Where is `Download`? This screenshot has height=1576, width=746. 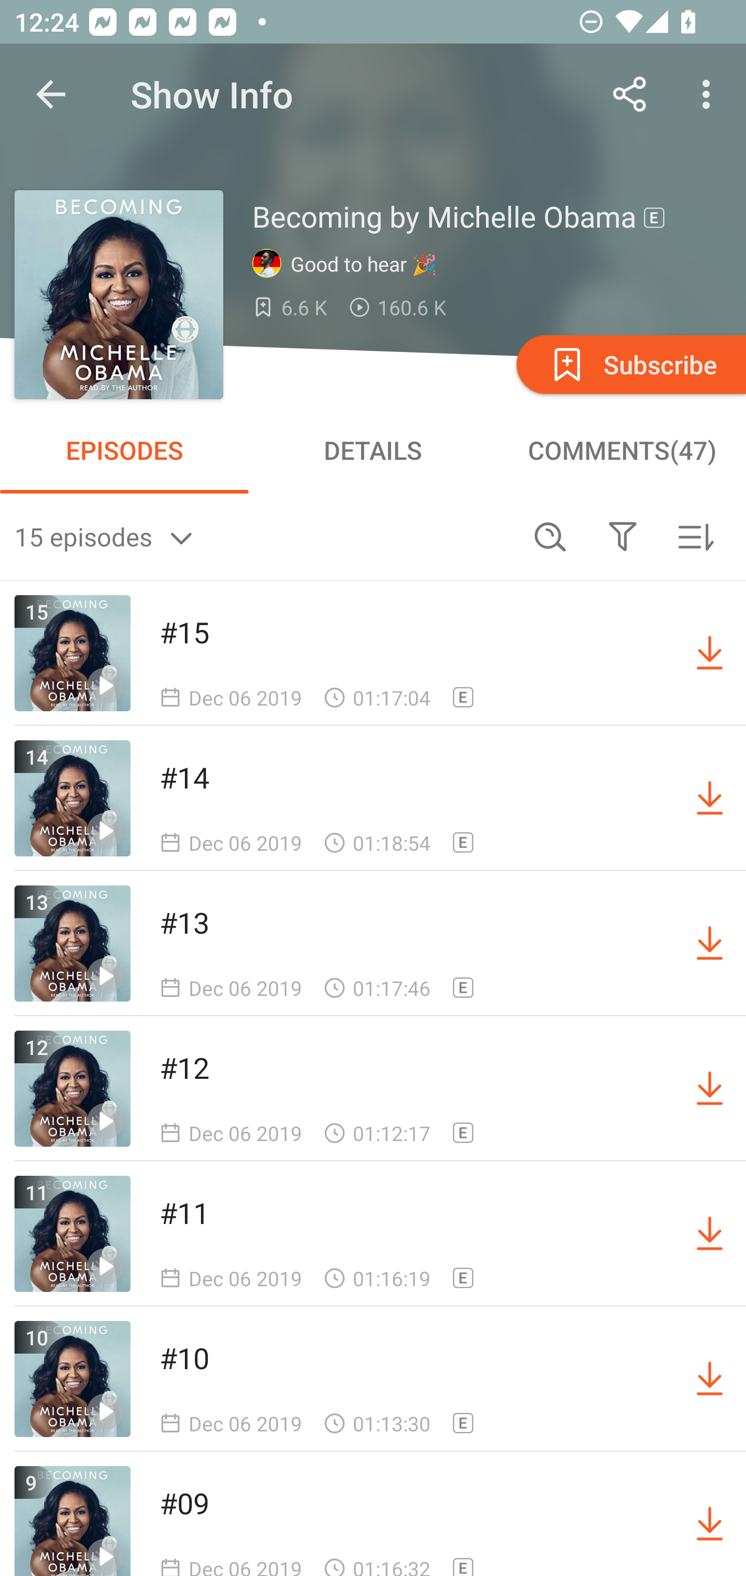 Download is located at coordinates (710, 1089).